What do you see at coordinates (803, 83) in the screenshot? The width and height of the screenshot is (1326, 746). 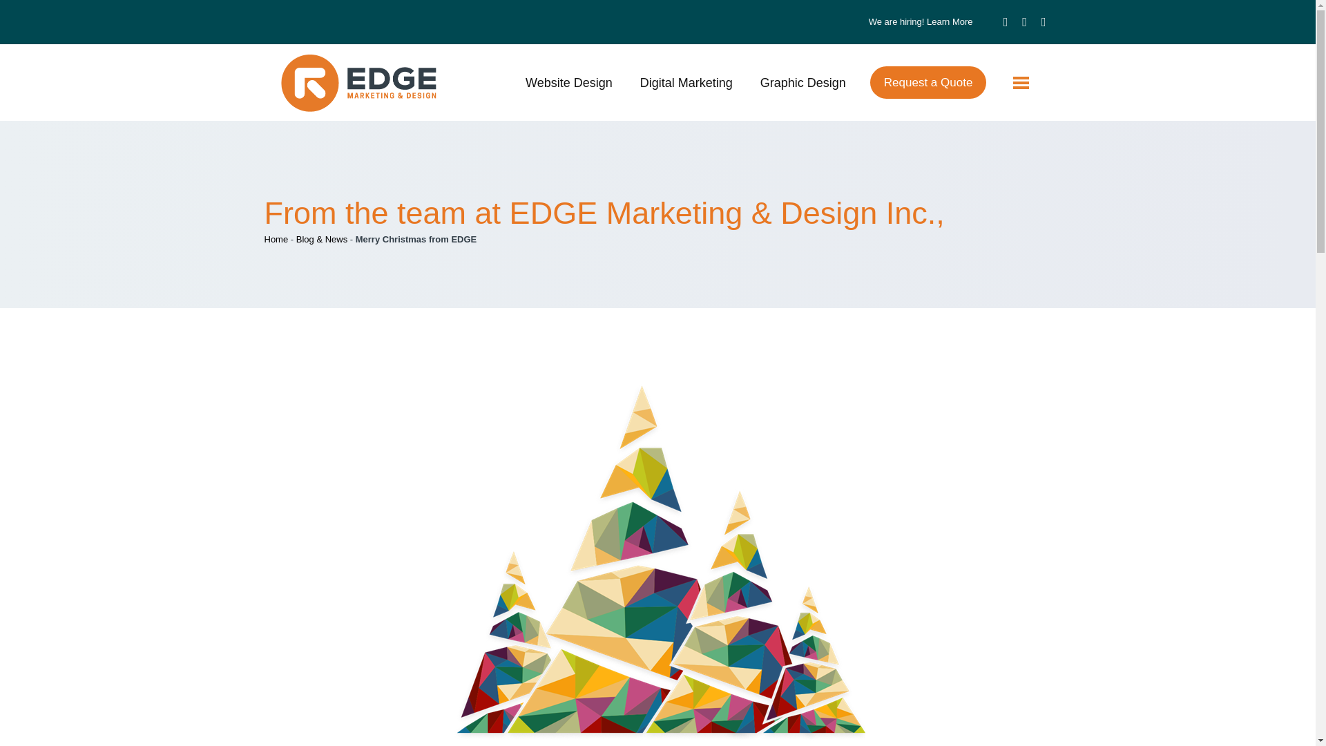 I see `Graphic Design` at bounding box center [803, 83].